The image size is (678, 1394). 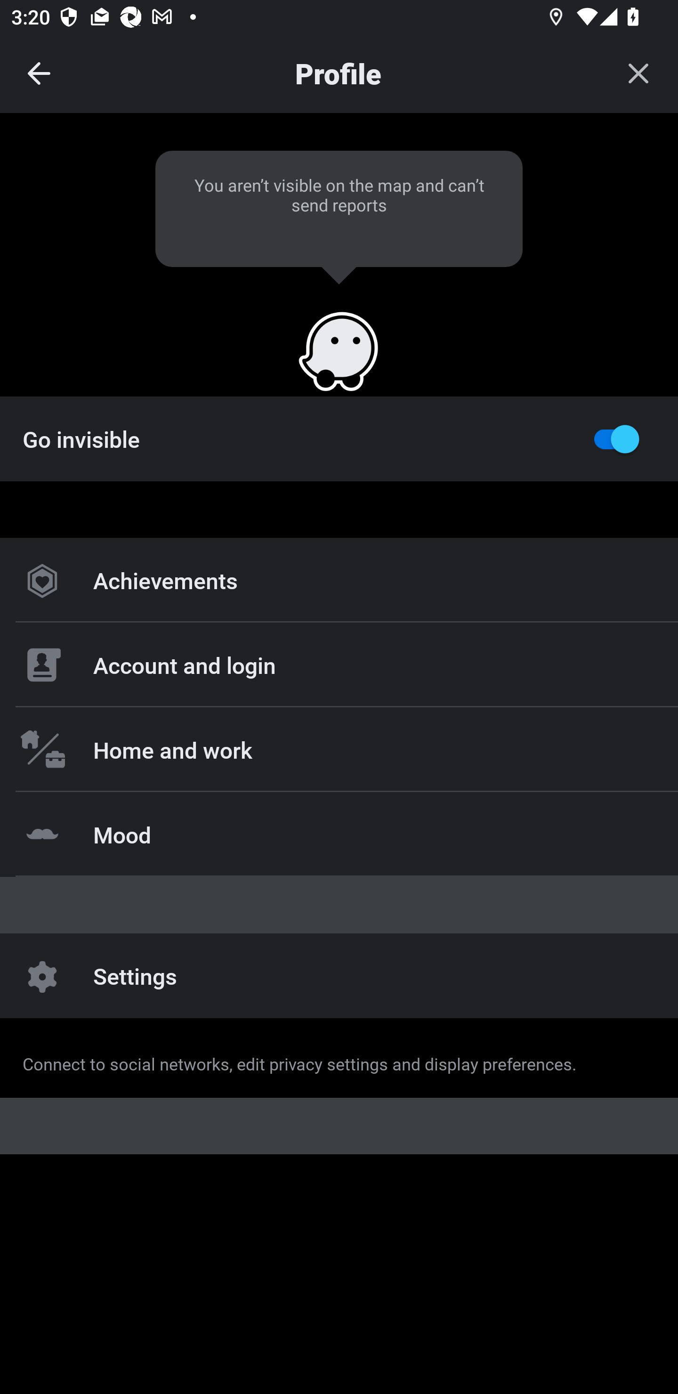 What do you see at coordinates (339, 665) in the screenshot?
I see `Account and login` at bounding box center [339, 665].